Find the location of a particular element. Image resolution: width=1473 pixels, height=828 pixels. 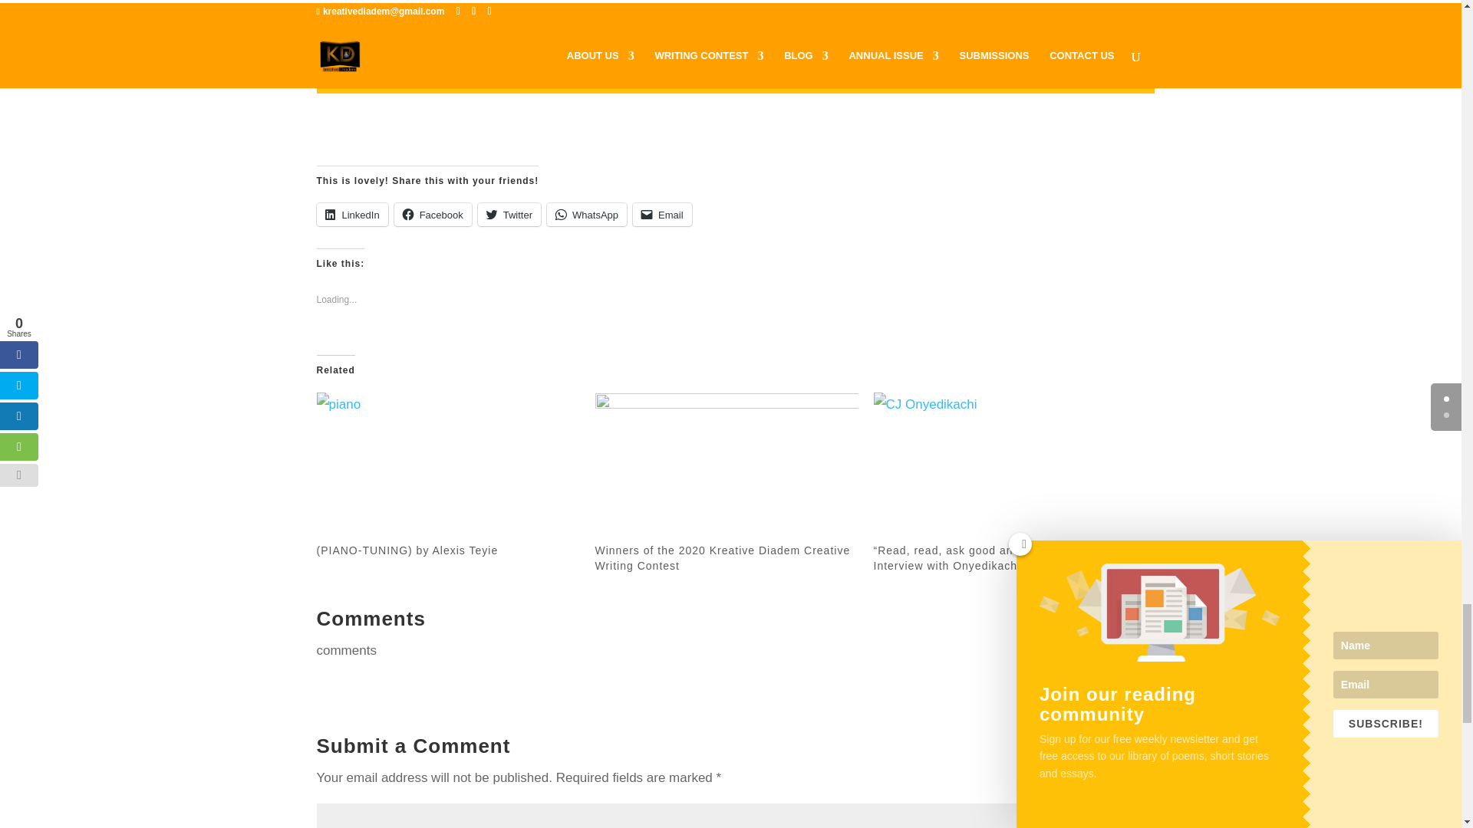

Click to share on Facebook is located at coordinates (433, 214).